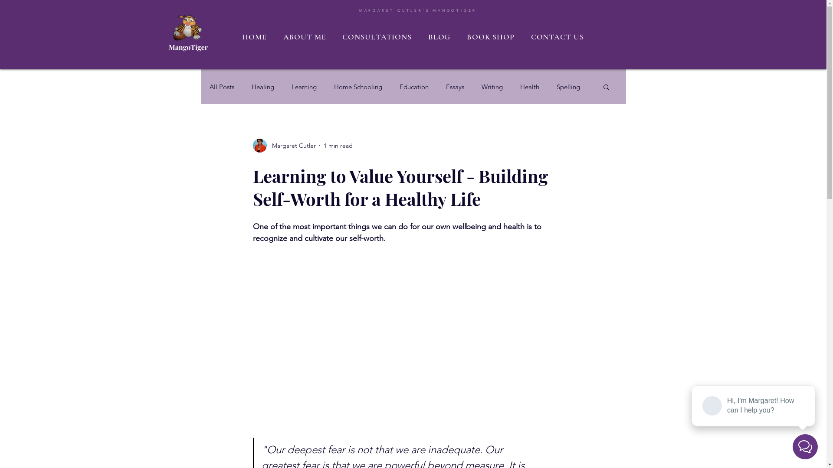 The width and height of the screenshot is (833, 468). I want to click on BLOG, so click(439, 37).